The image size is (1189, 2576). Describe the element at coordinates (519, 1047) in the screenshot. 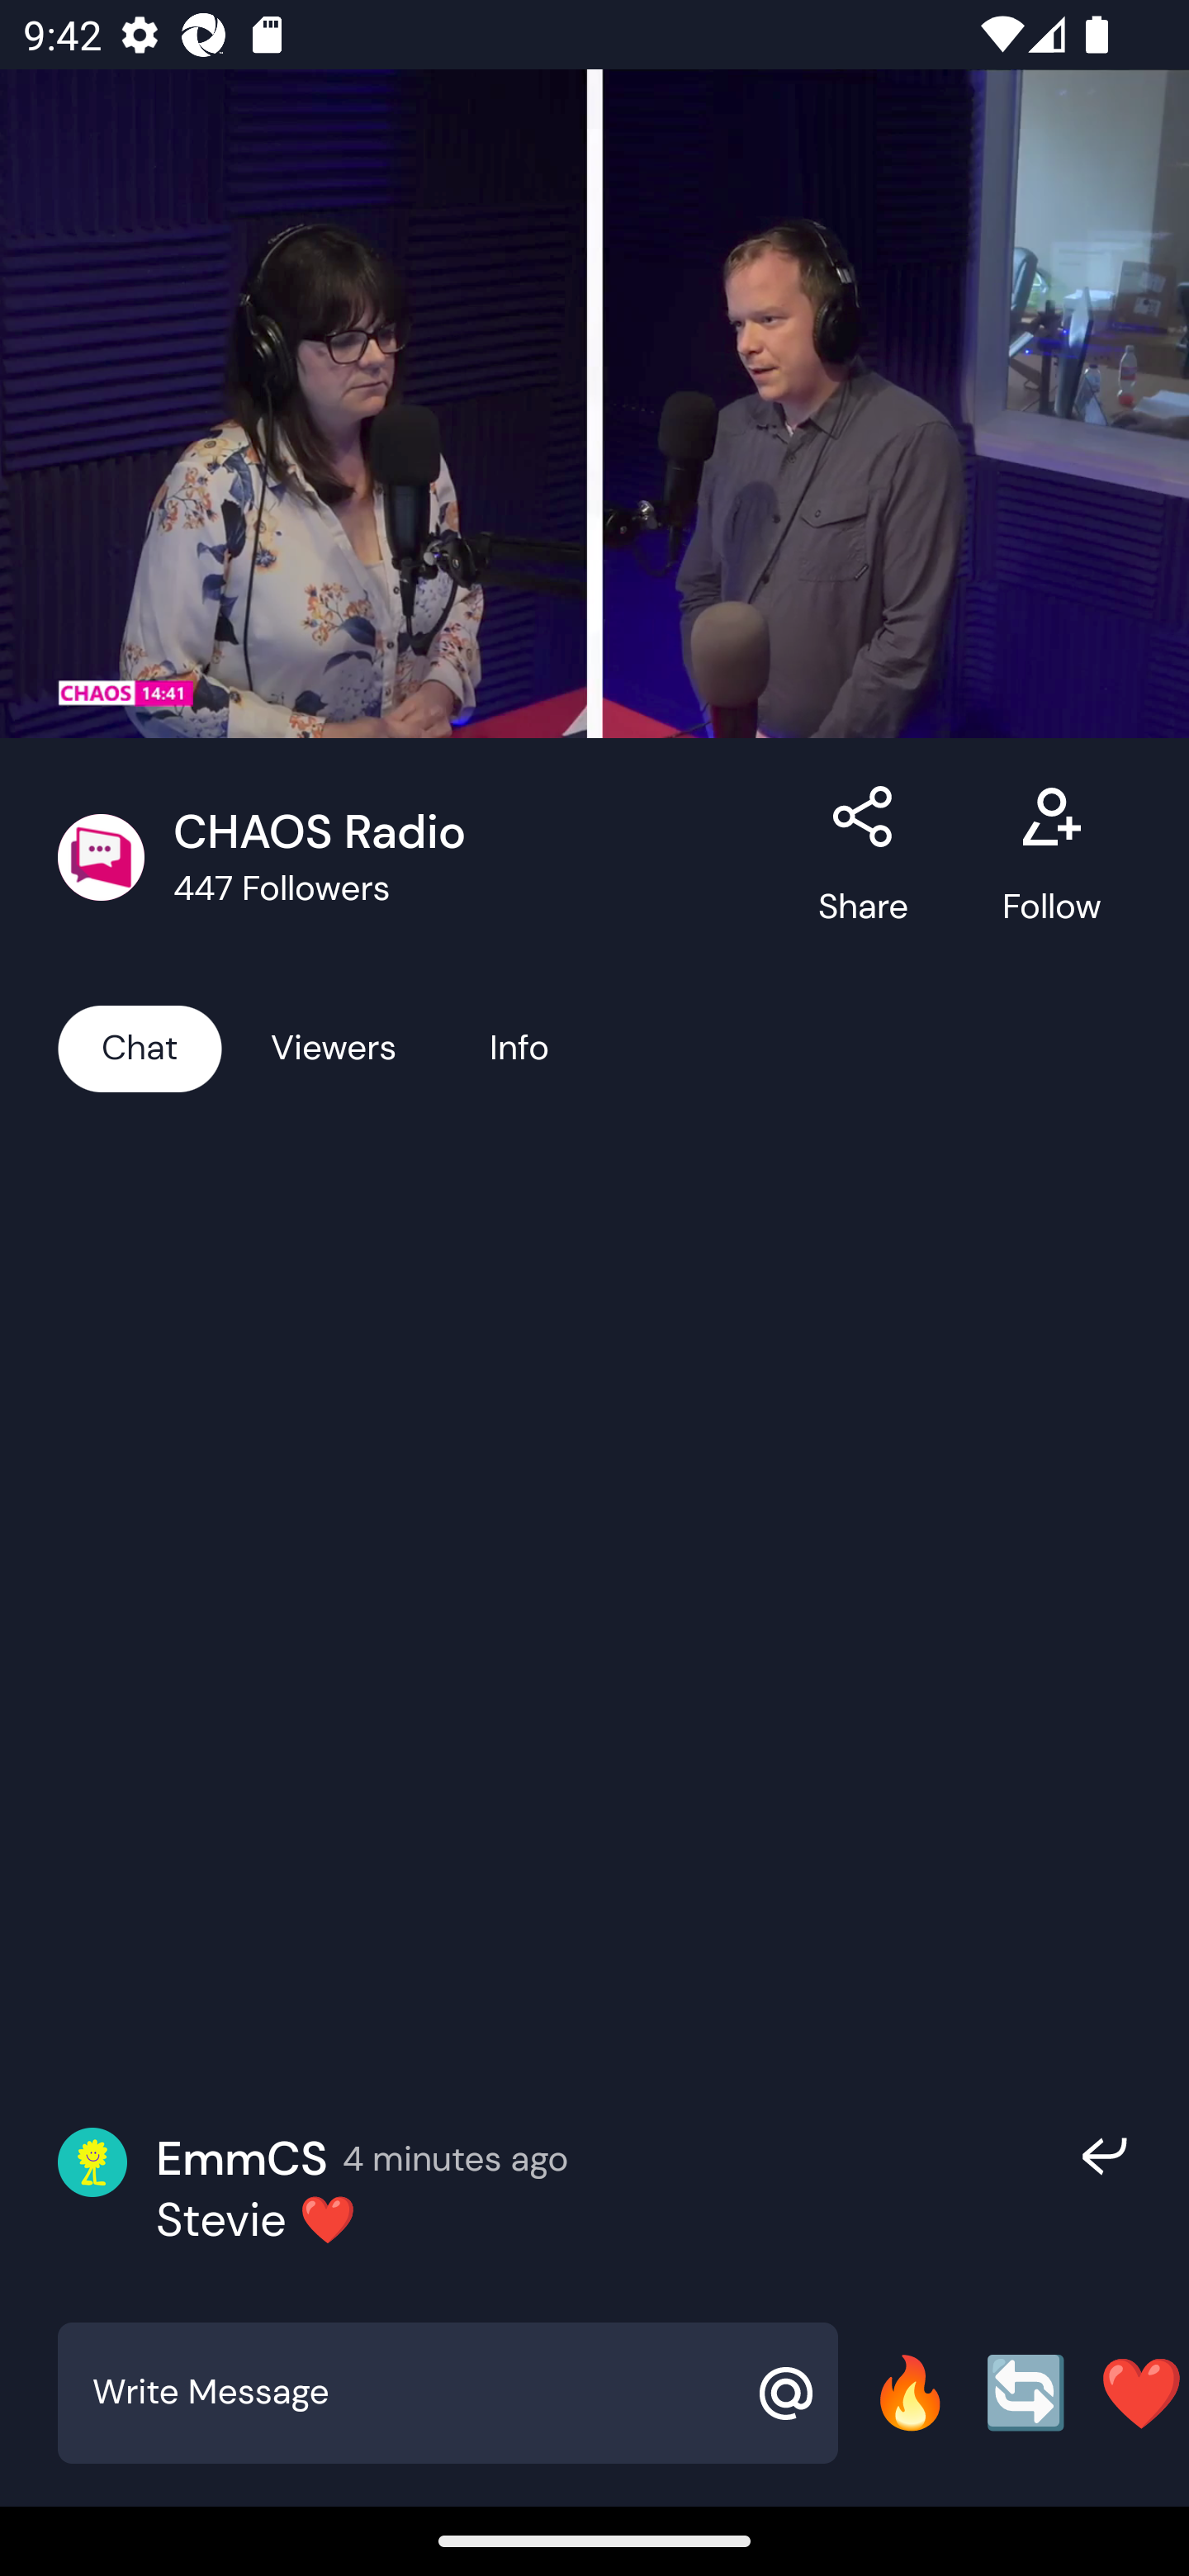

I see `Info` at that location.